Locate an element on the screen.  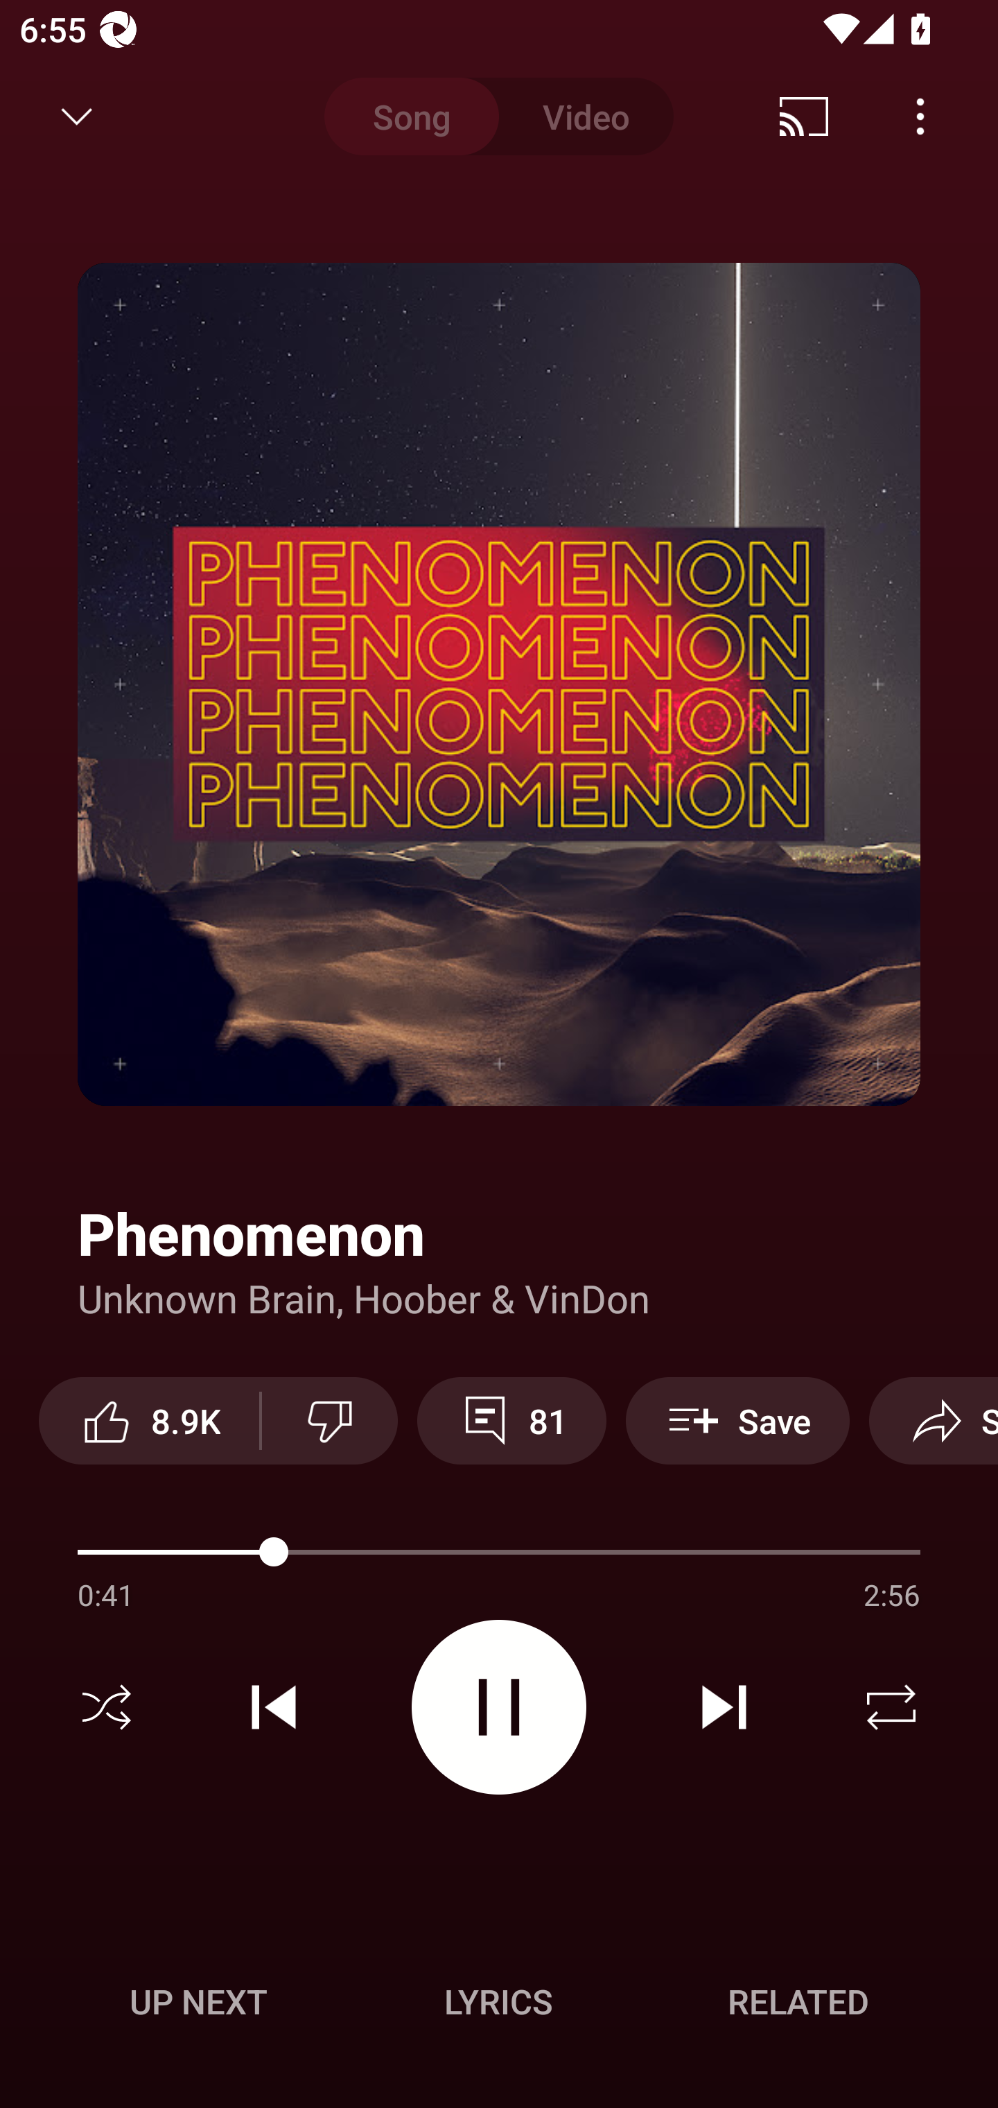
Next track is located at coordinates (724, 1707).